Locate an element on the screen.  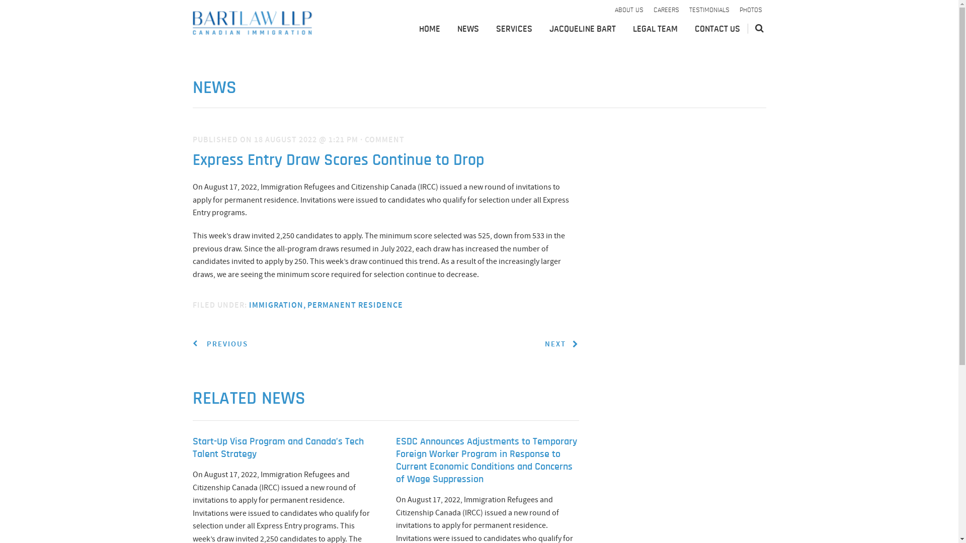
TESTIMONIALS is located at coordinates (709, 11).